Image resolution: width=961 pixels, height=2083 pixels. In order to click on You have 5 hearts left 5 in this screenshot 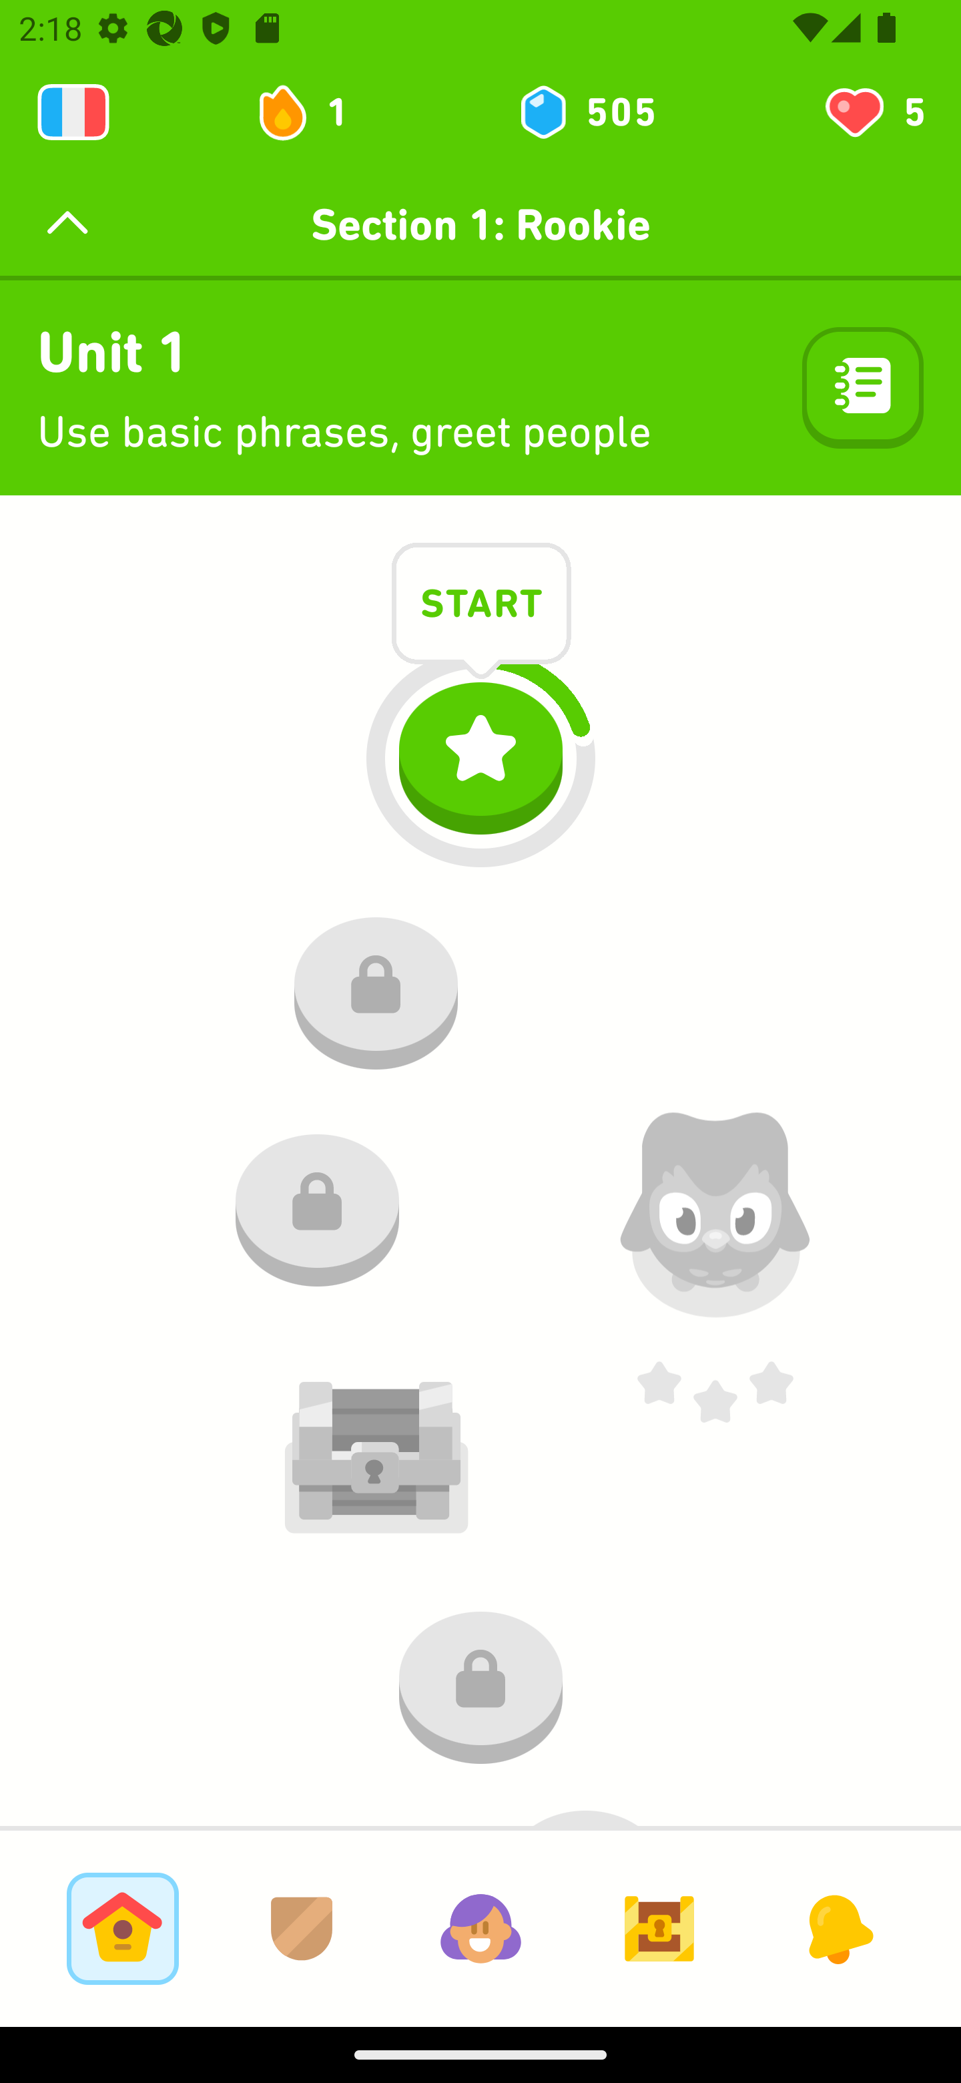, I will do `click(873, 112)`.